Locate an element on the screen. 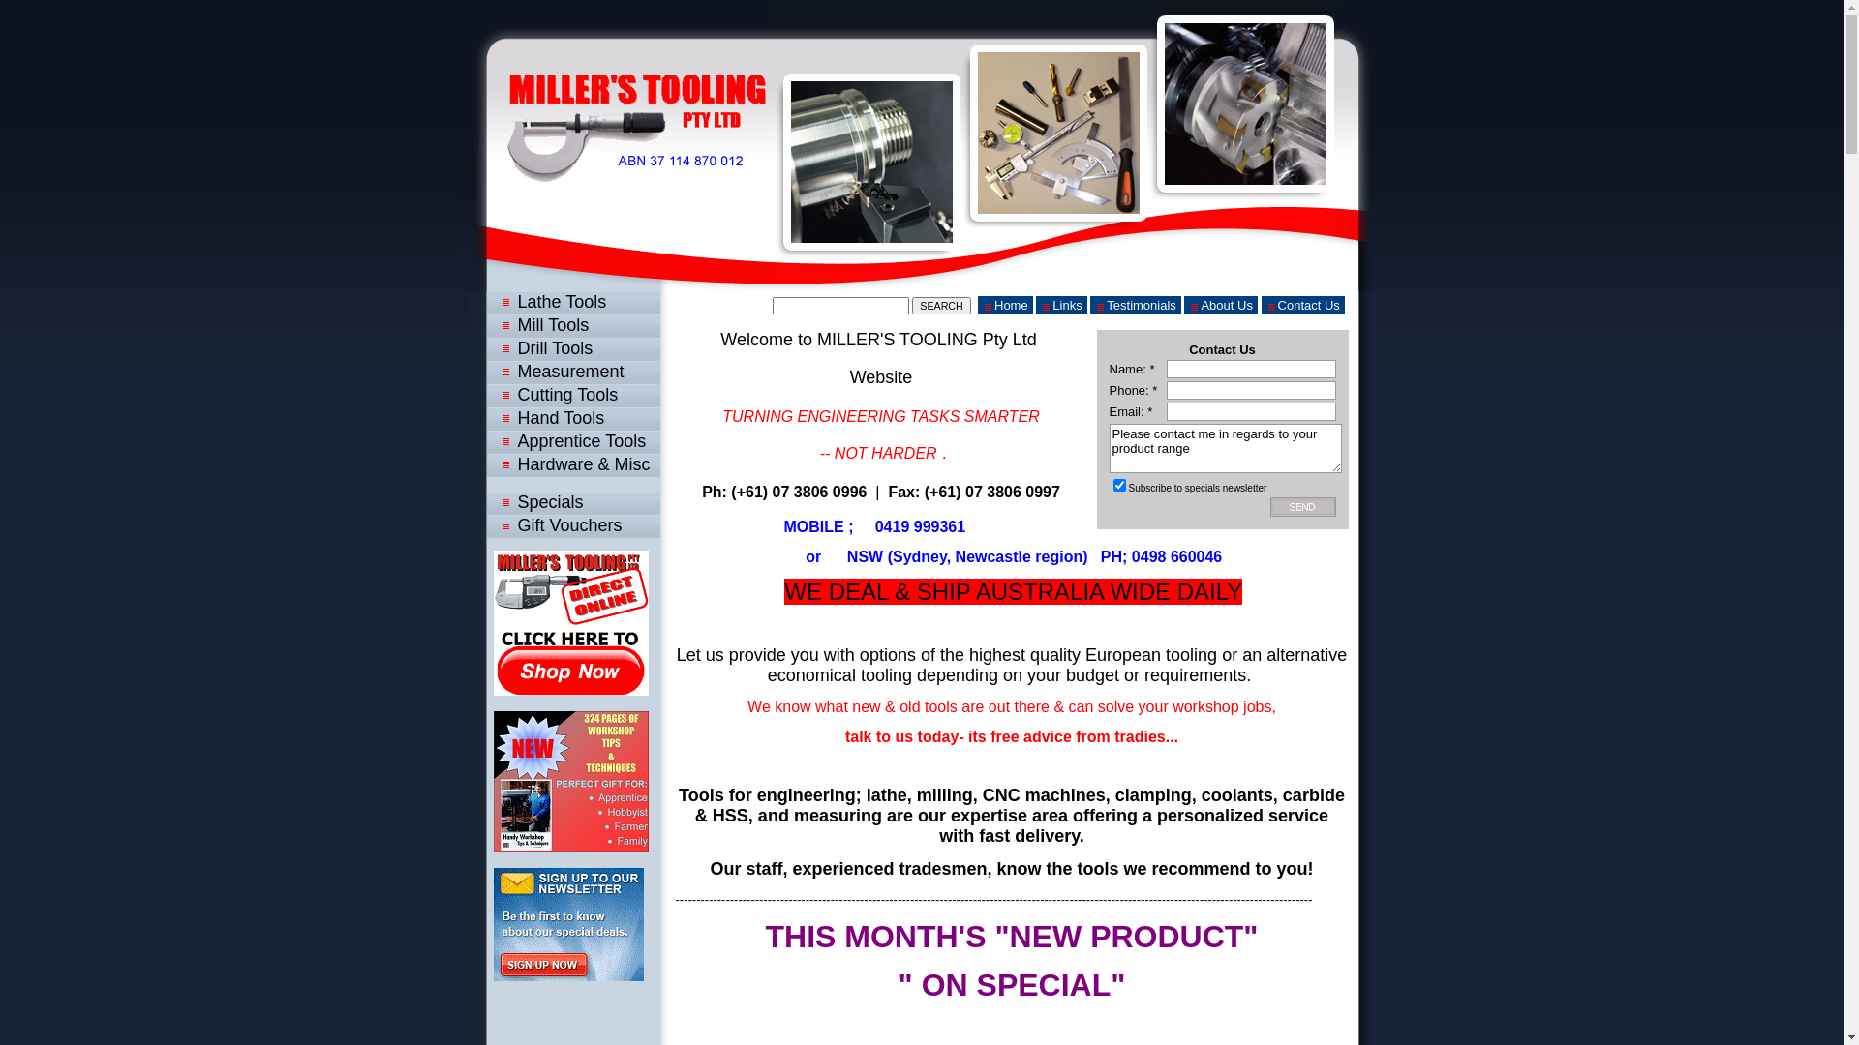 The width and height of the screenshot is (1859, 1045). Hardware & Misc is located at coordinates (569, 464).